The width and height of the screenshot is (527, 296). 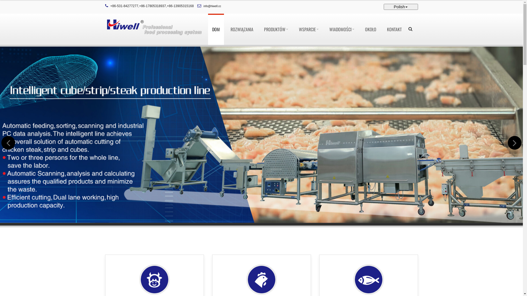 What do you see at coordinates (394, 29) in the screenshot?
I see `KONTAKT` at bounding box center [394, 29].